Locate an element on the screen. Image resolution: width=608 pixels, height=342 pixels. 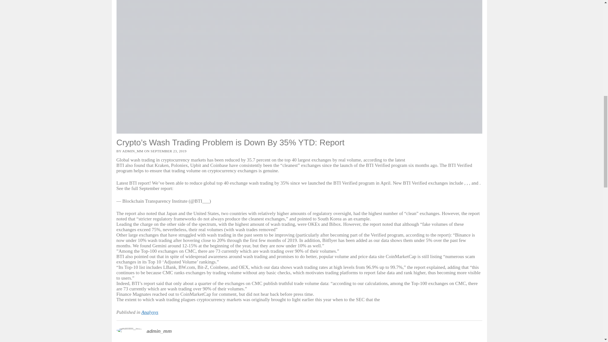
View all posts in Analysys is located at coordinates (149, 312).